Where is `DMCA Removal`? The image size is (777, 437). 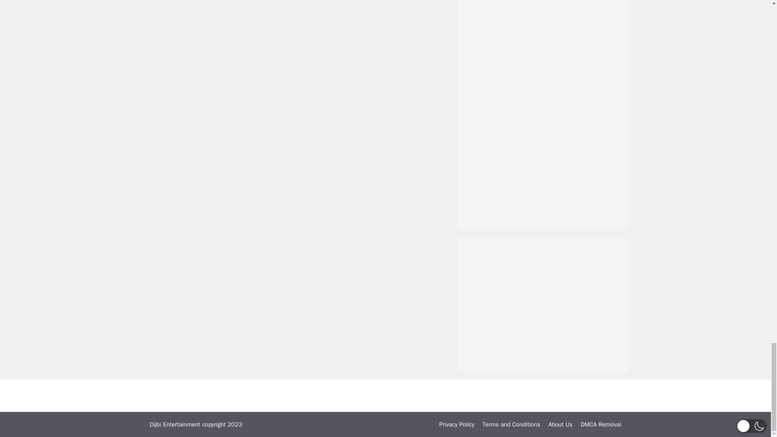
DMCA Removal is located at coordinates (601, 424).